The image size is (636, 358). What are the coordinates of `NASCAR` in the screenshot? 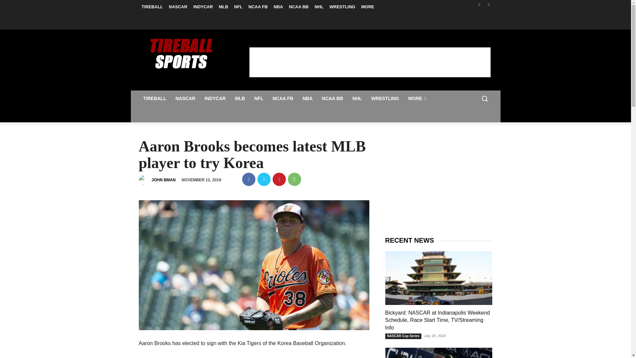 It's located at (185, 98).